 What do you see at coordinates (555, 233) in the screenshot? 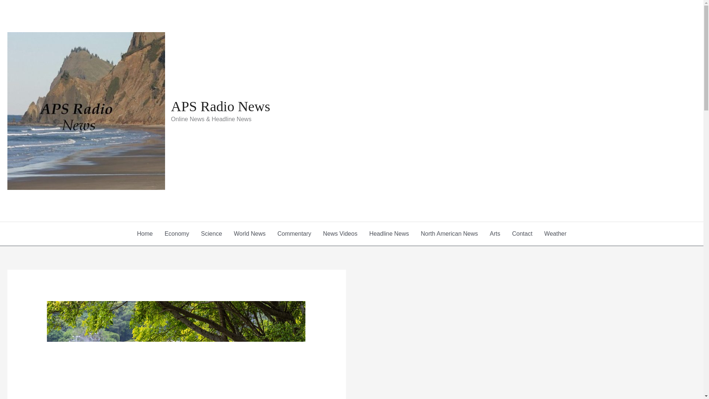
I see `Weather` at bounding box center [555, 233].